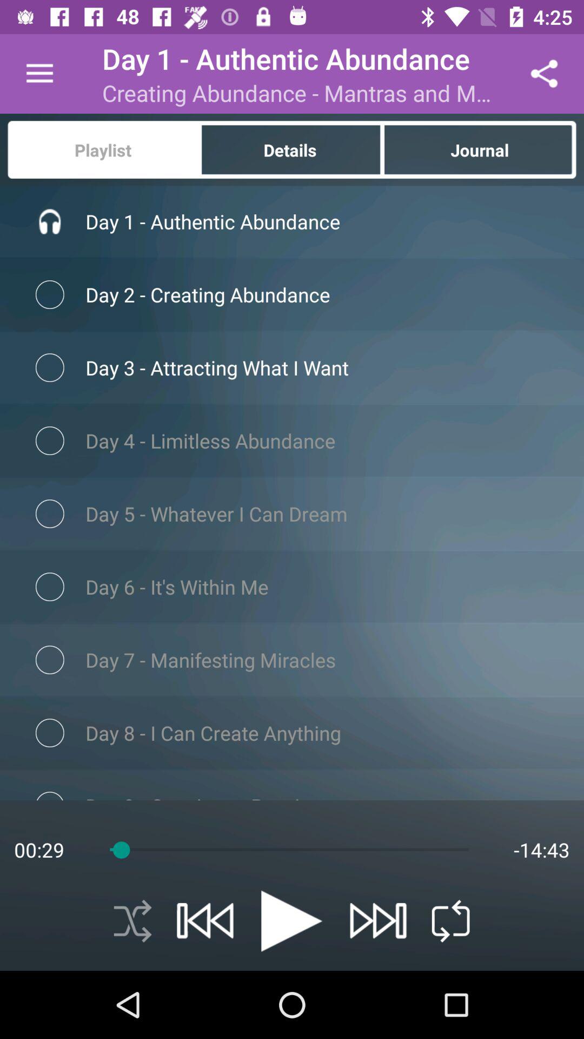  I want to click on flip until playlist item, so click(102, 149).